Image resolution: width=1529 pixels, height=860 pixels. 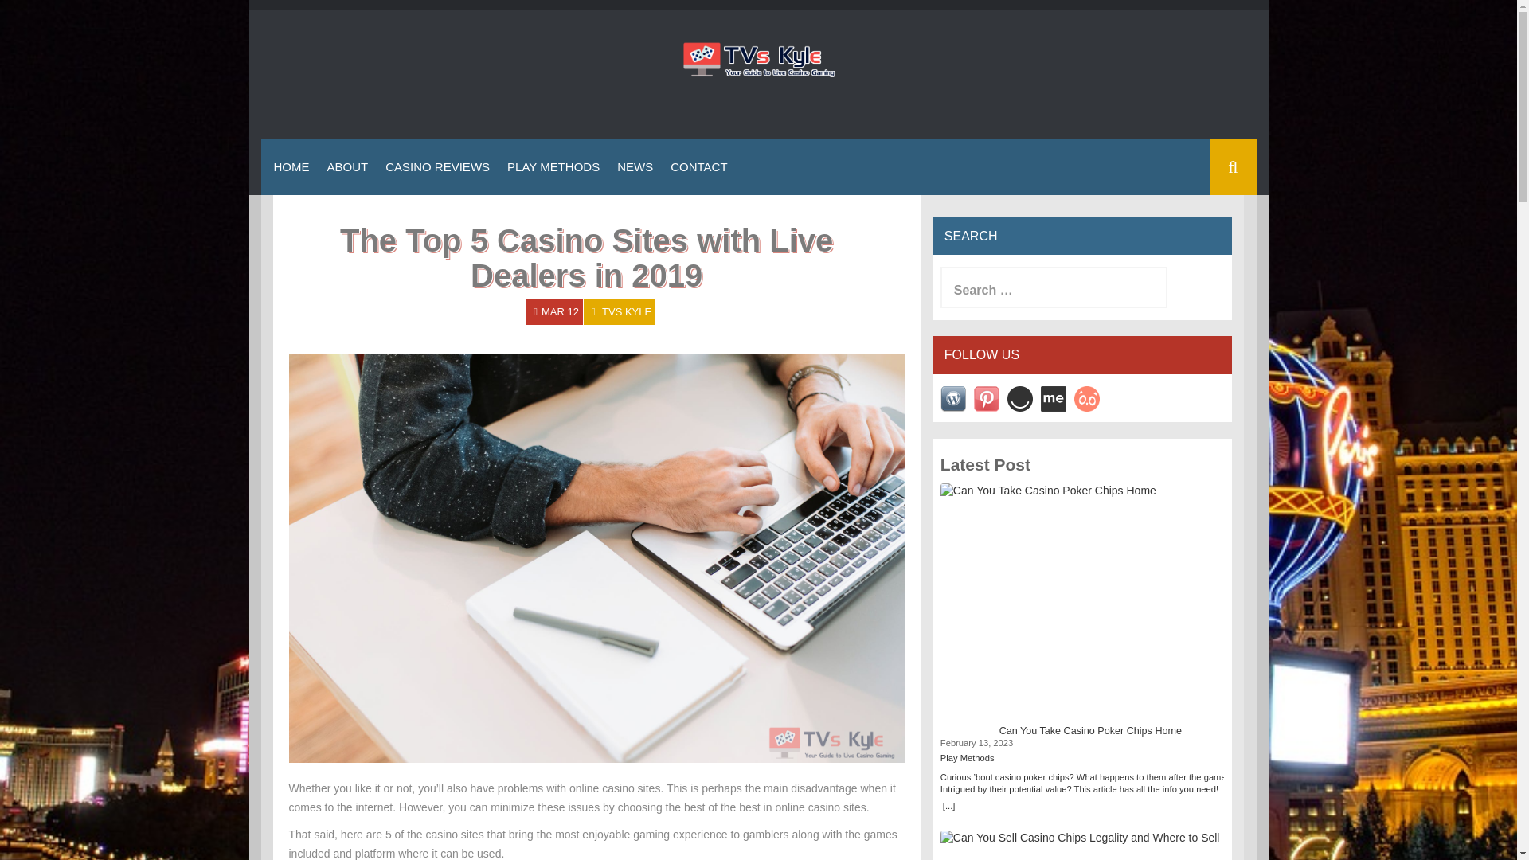 I want to click on Follow Us on About.me, so click(x=1053, y=398).